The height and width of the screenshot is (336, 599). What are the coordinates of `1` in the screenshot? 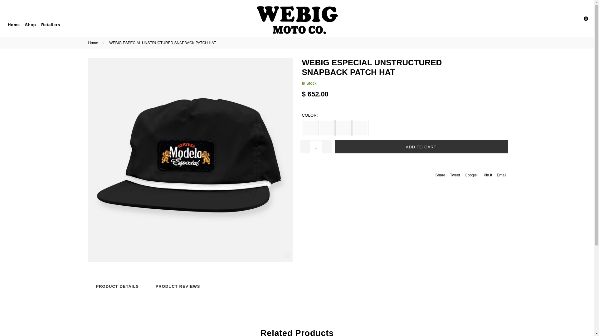 It's located at (316, 147).